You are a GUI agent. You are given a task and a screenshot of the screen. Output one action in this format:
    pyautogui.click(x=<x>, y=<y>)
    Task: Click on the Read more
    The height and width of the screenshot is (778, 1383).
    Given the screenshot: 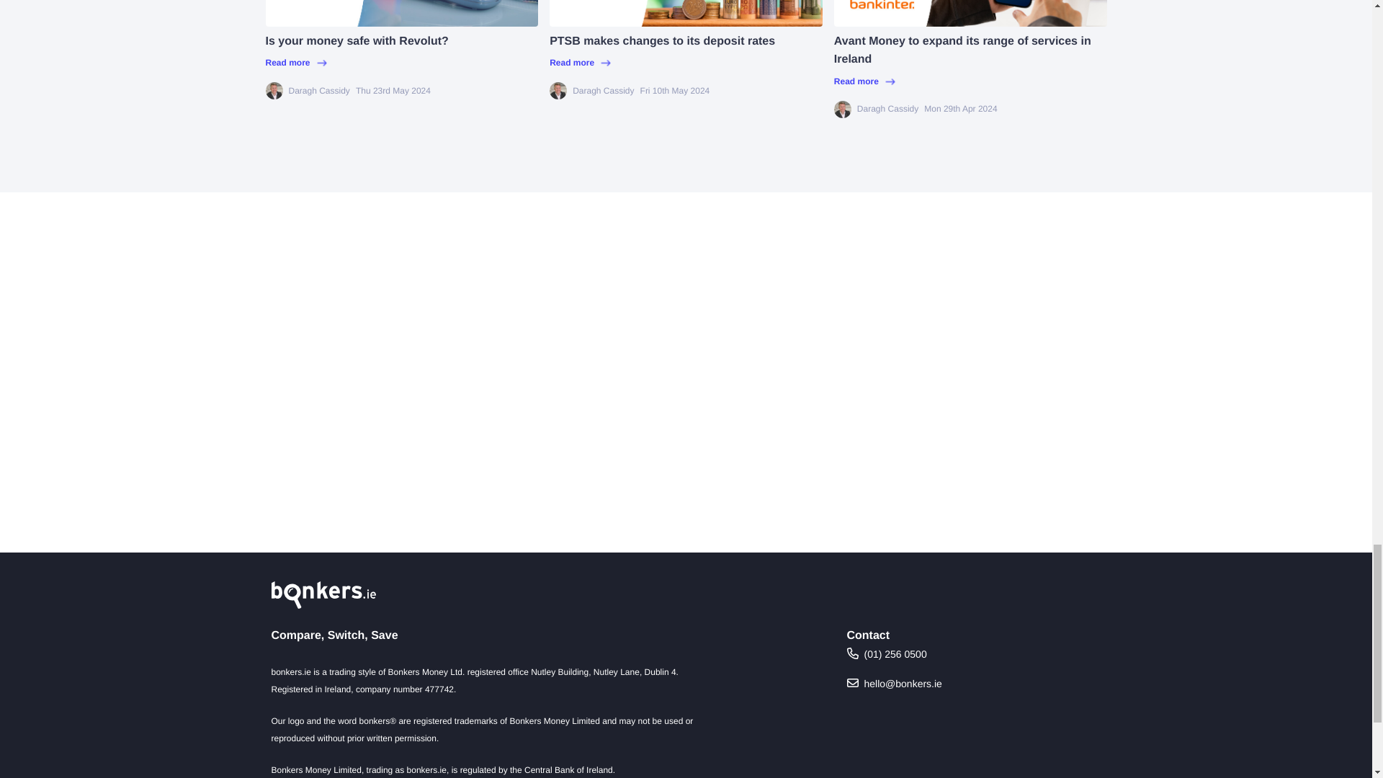 What is the action you would take?
    pyautogui.click(x=686, y=63)
    